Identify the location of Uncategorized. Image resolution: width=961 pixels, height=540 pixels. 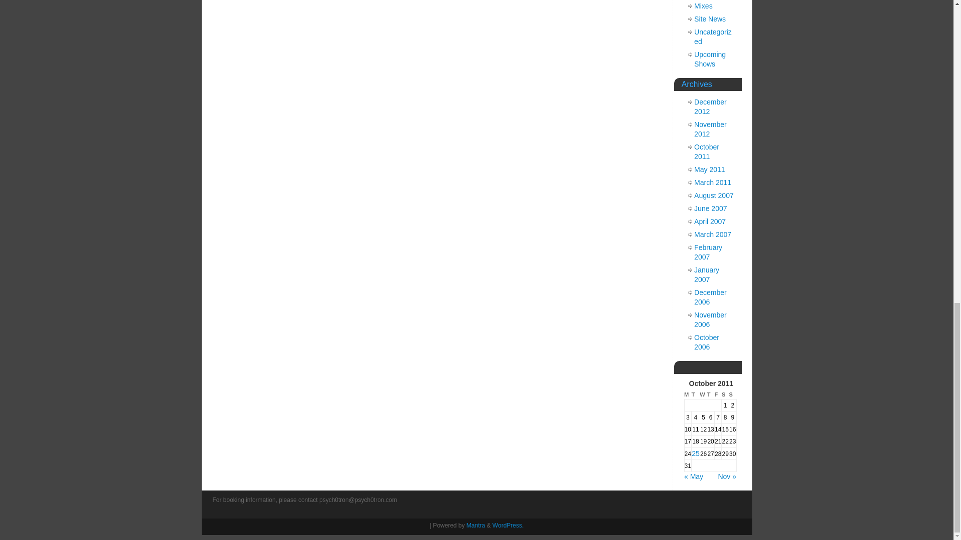
(713, 36).